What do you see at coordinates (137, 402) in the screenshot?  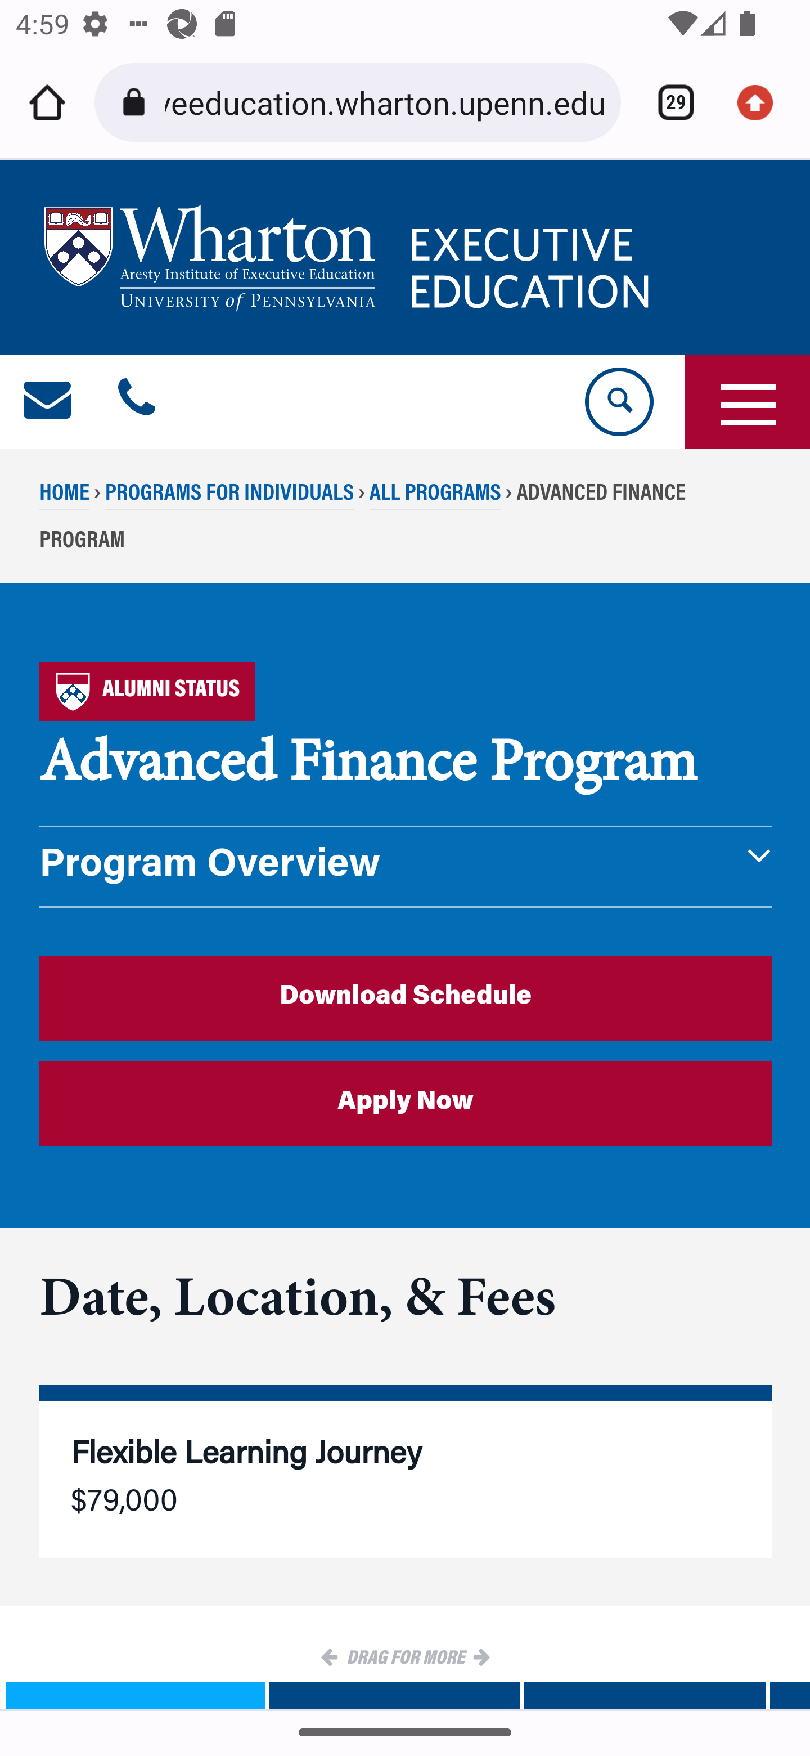 I see `` at bounding box center [137, 402].